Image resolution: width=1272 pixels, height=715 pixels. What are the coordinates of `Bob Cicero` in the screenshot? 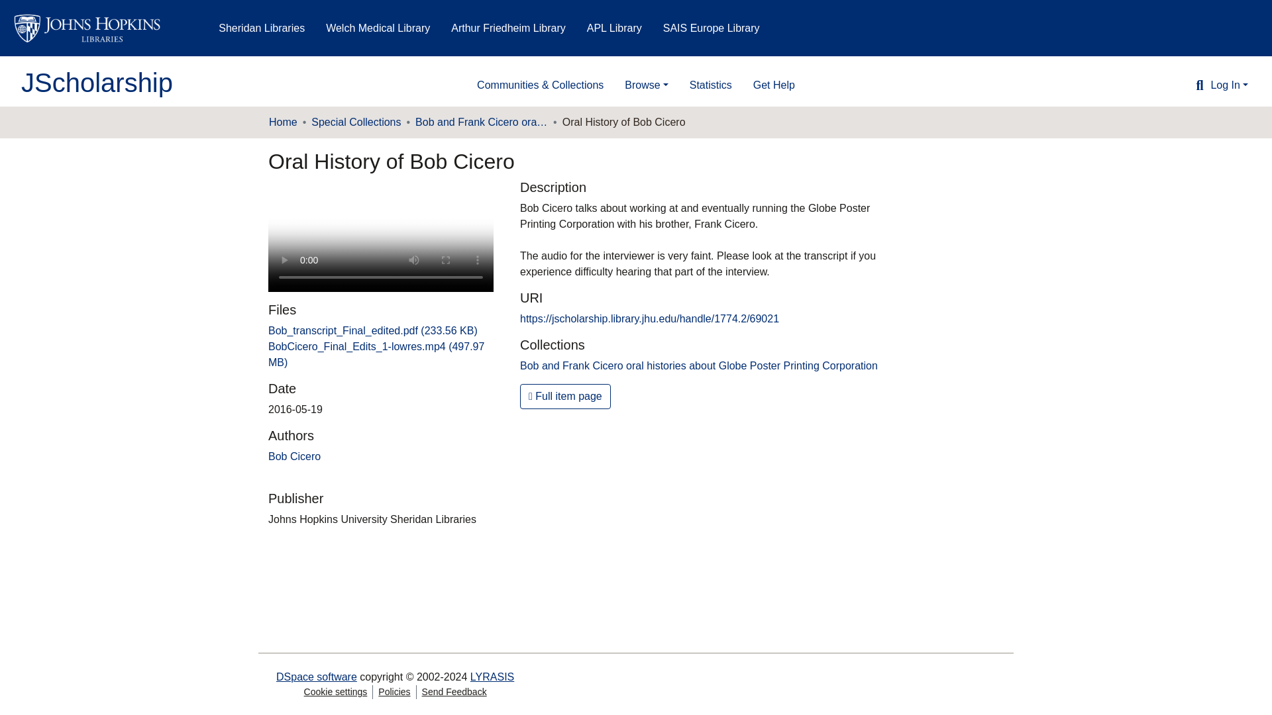 It's located at (294, 456).